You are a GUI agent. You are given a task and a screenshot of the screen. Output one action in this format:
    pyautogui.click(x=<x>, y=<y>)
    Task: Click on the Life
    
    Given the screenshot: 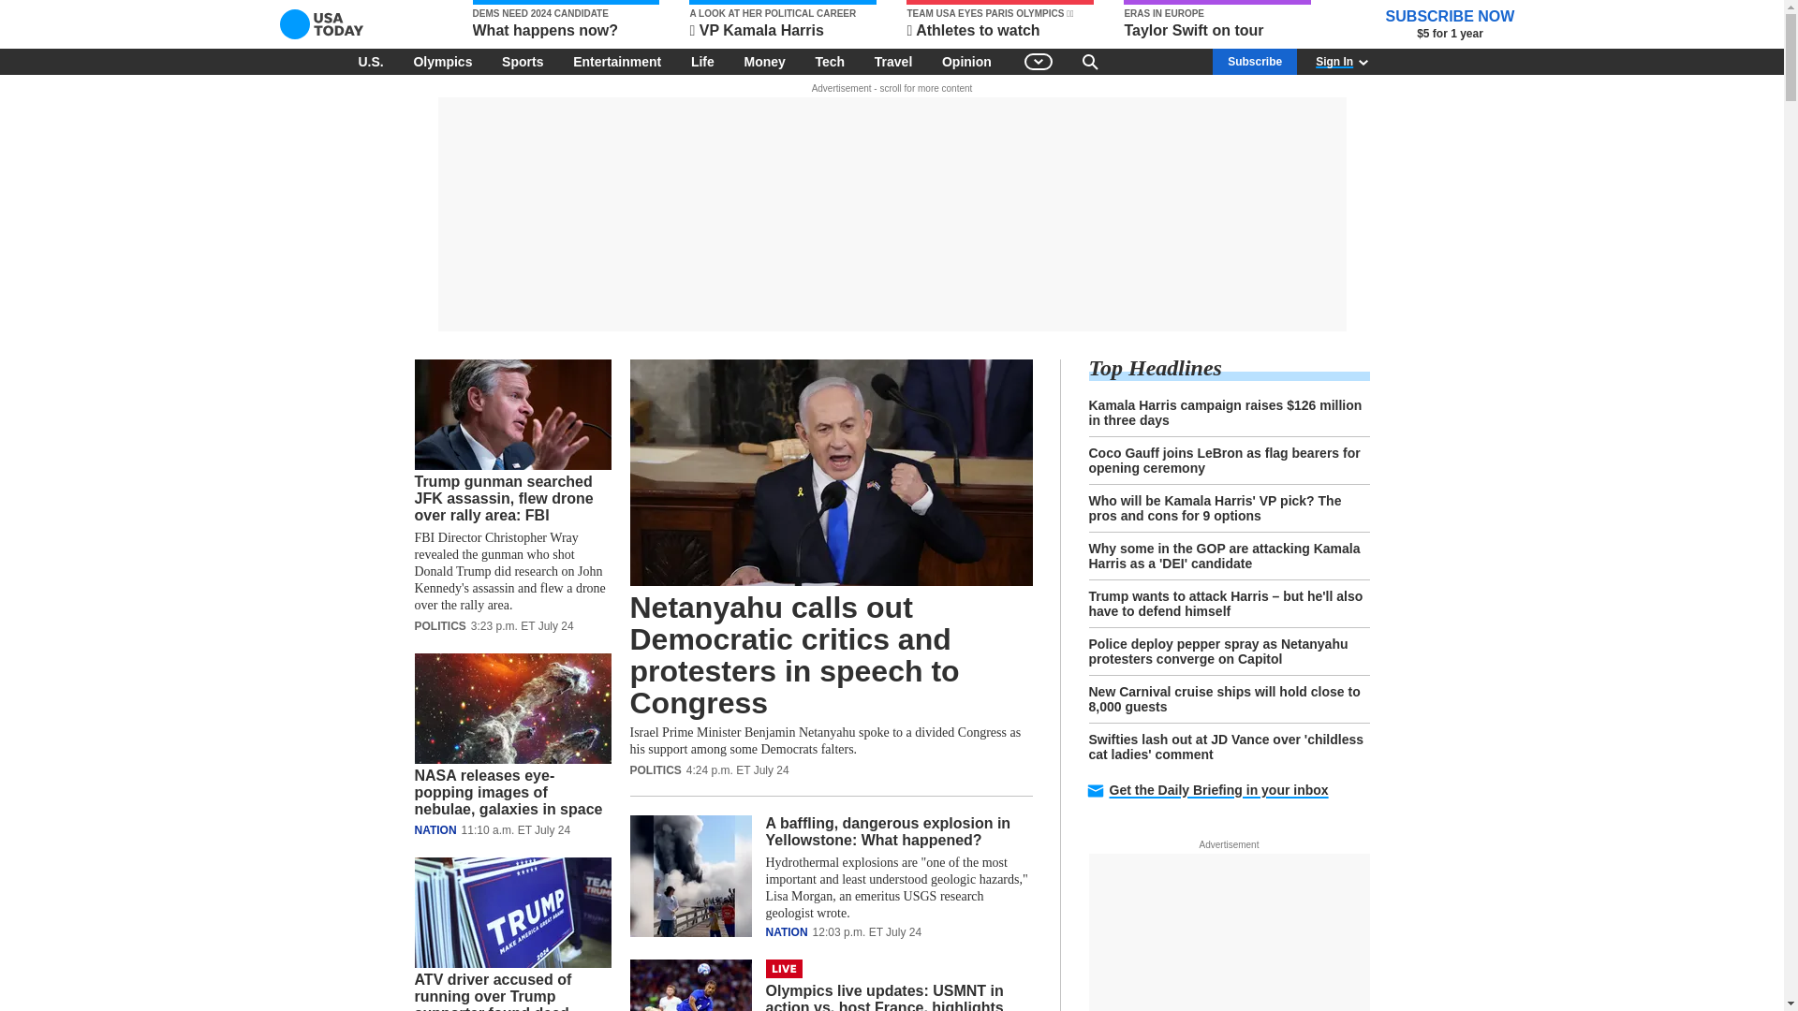 What is the action you would take?
    pyautogui.click(x=702, y=61)
    